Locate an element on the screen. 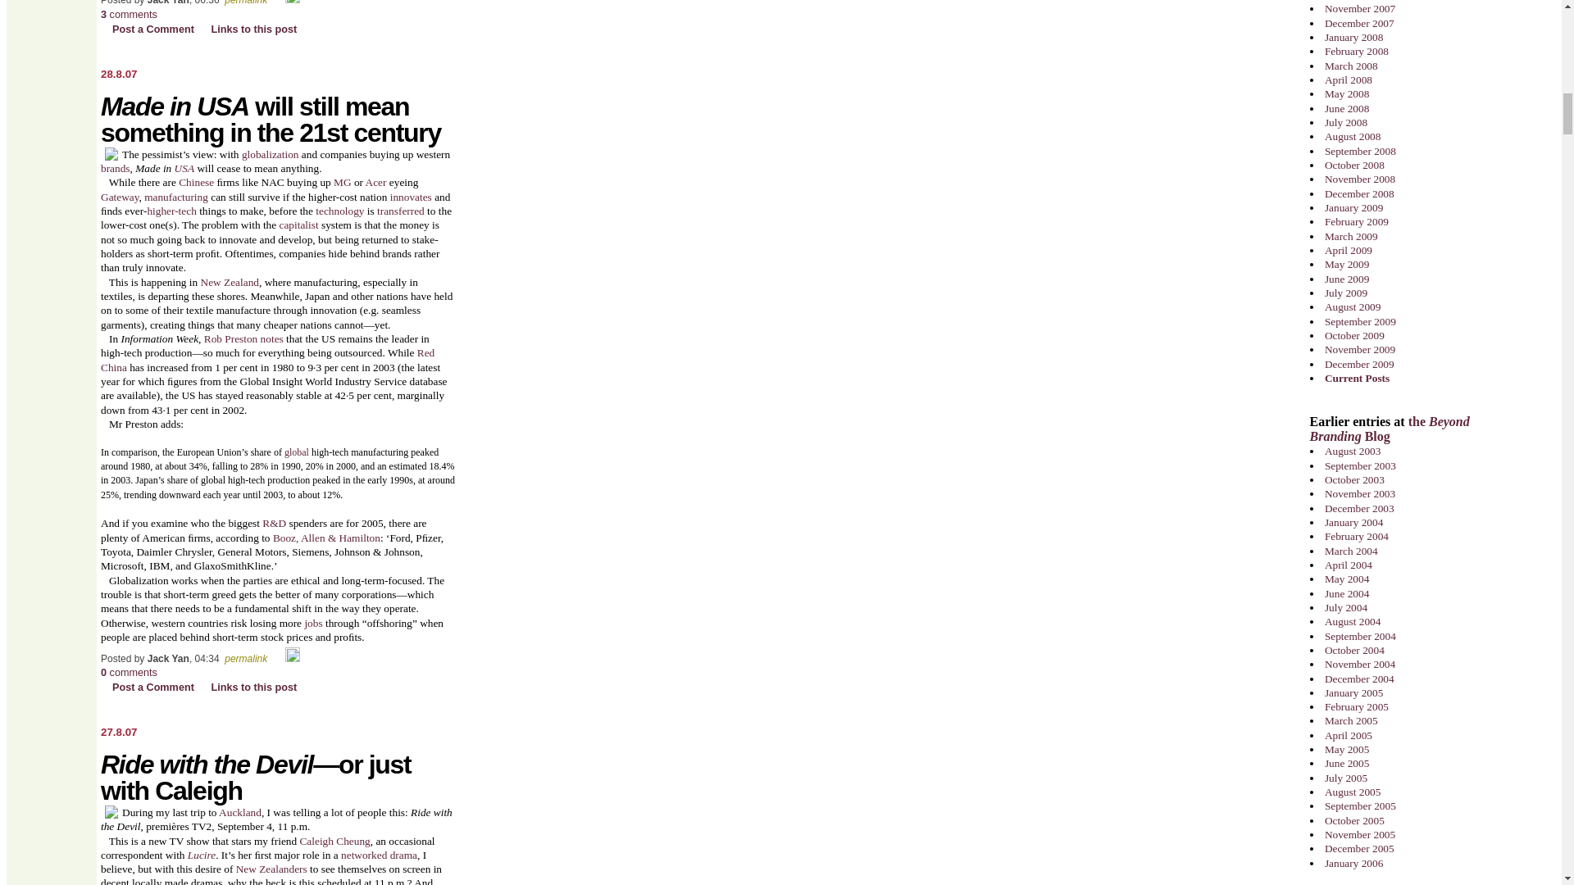 This screenshot has width=1574, height=885. Email Post is located at coordinates (277, 658).